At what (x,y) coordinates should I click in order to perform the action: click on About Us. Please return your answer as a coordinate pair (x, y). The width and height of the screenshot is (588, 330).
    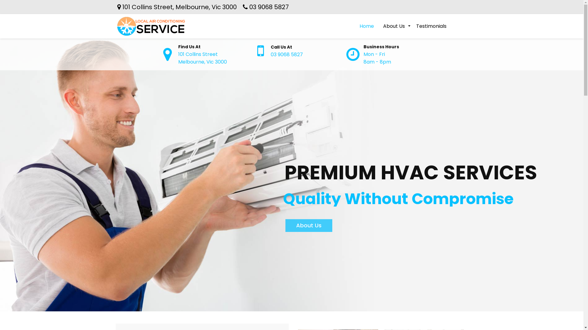
    Looking at the image, I should click on (394, 26).